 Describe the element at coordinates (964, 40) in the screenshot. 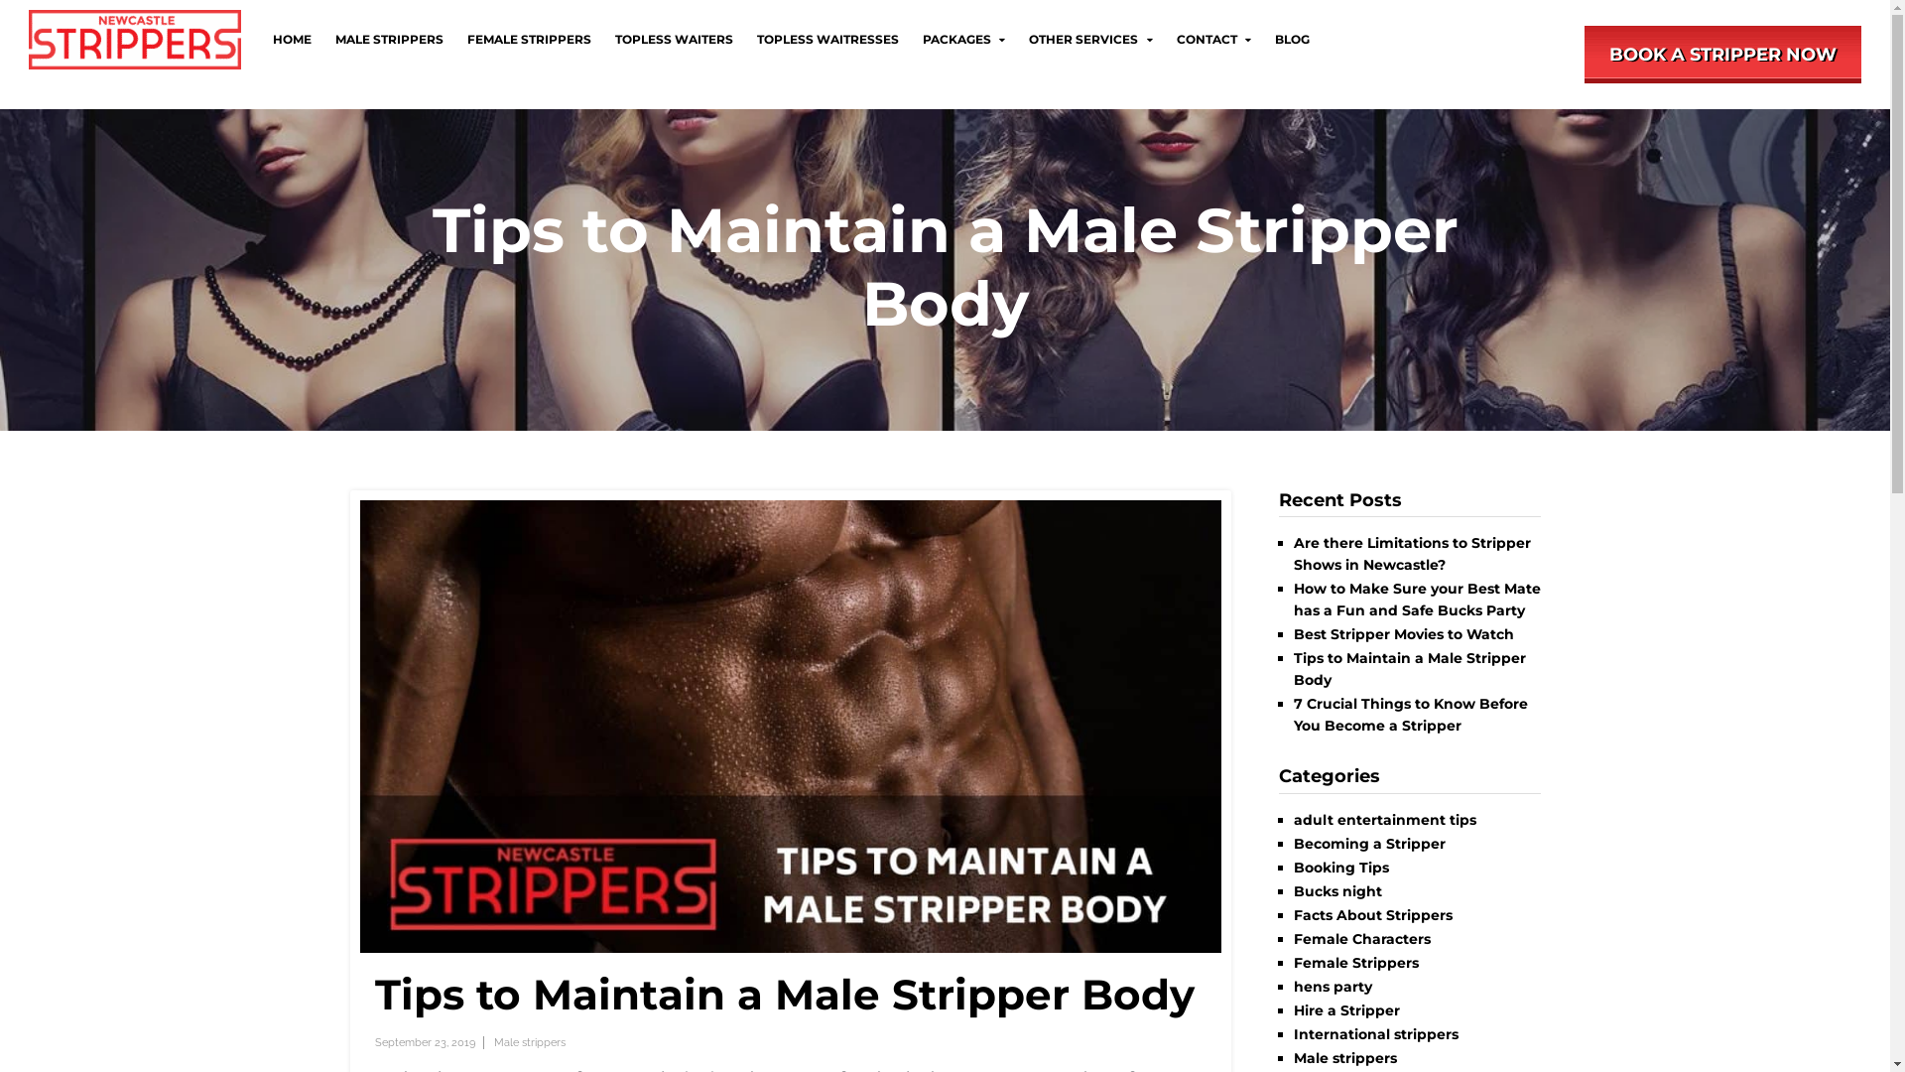

I see `PACKAGES` at that location.